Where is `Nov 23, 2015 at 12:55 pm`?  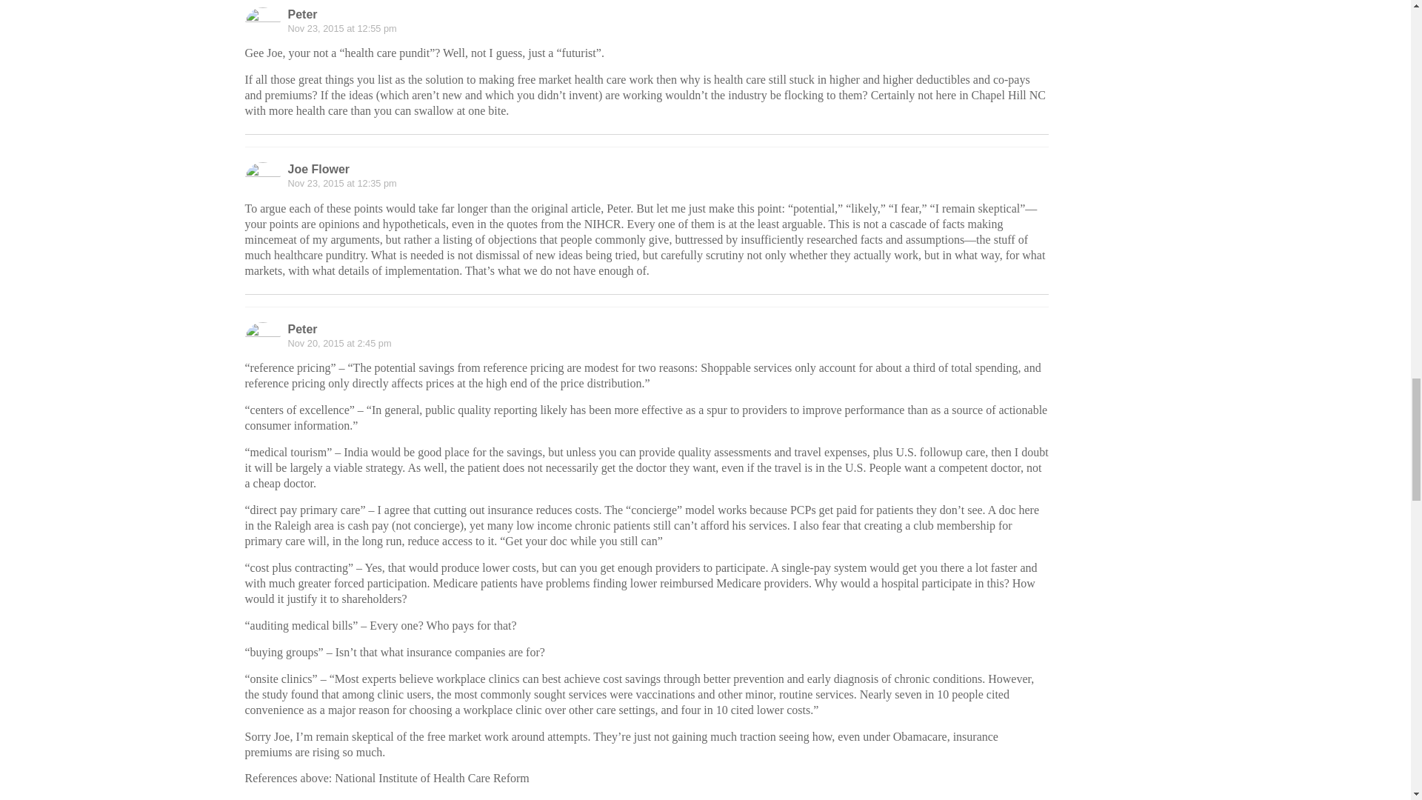 Nov 23, 2015 at 12:55 pm is located at coordinates (341, 28).